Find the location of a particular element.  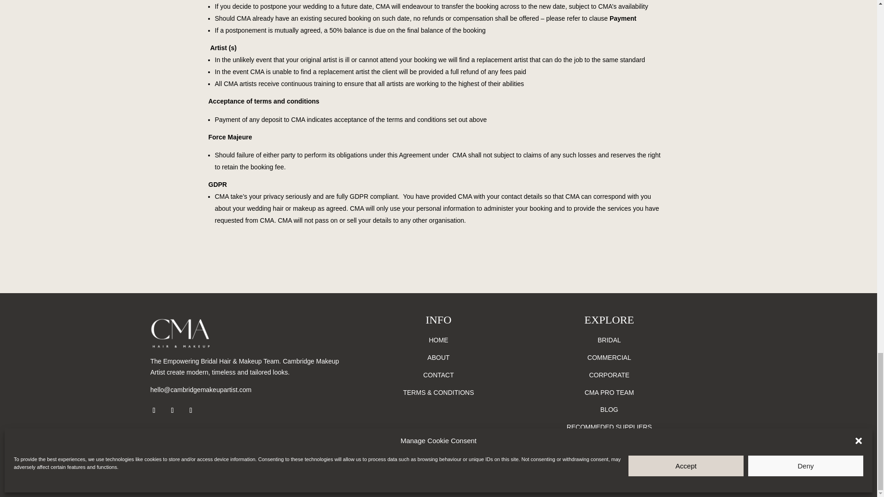

Follow on Instagram is located at coordinates (172, 410).